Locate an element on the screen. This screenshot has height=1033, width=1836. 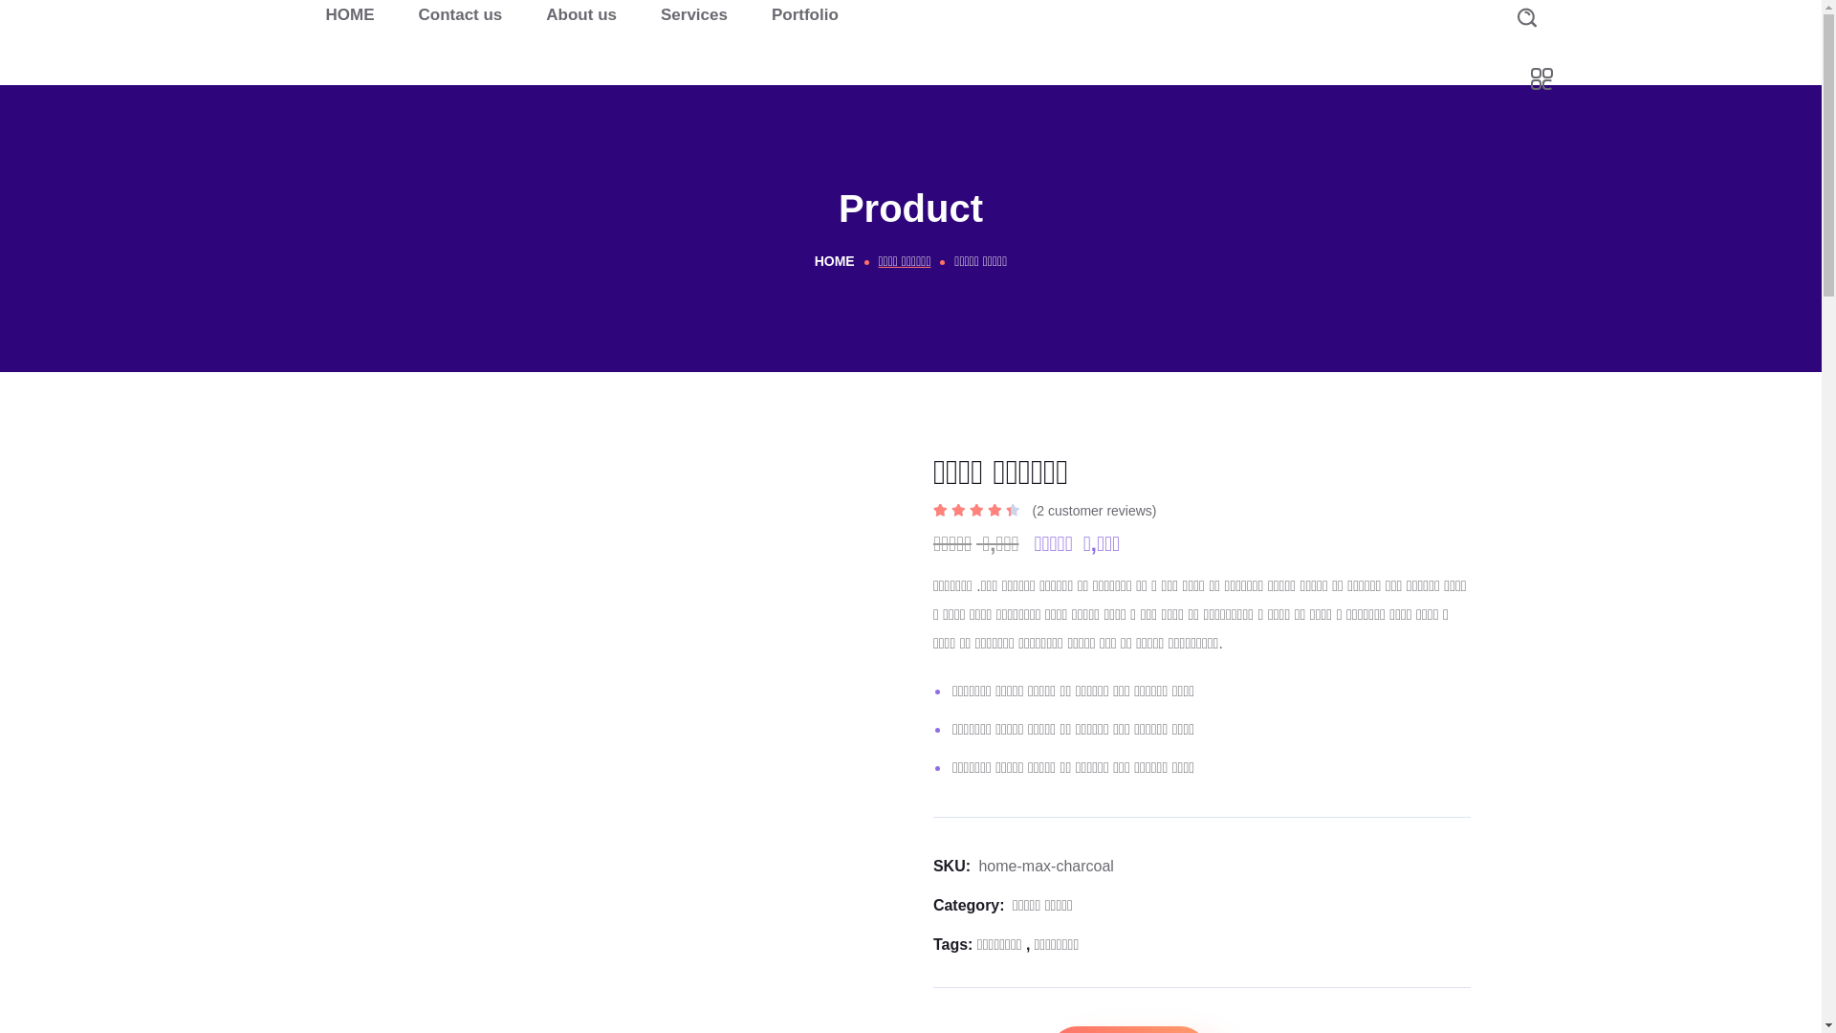
(2 customer reviews) is located at coordinates (1095, 511).